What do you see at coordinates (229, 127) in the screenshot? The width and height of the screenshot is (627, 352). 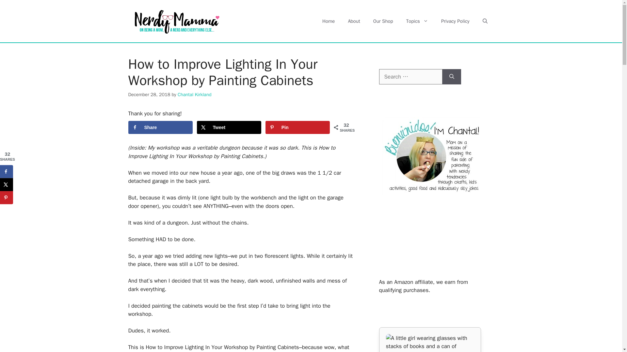 I see `Tweet` at bounding box center [229, 127].